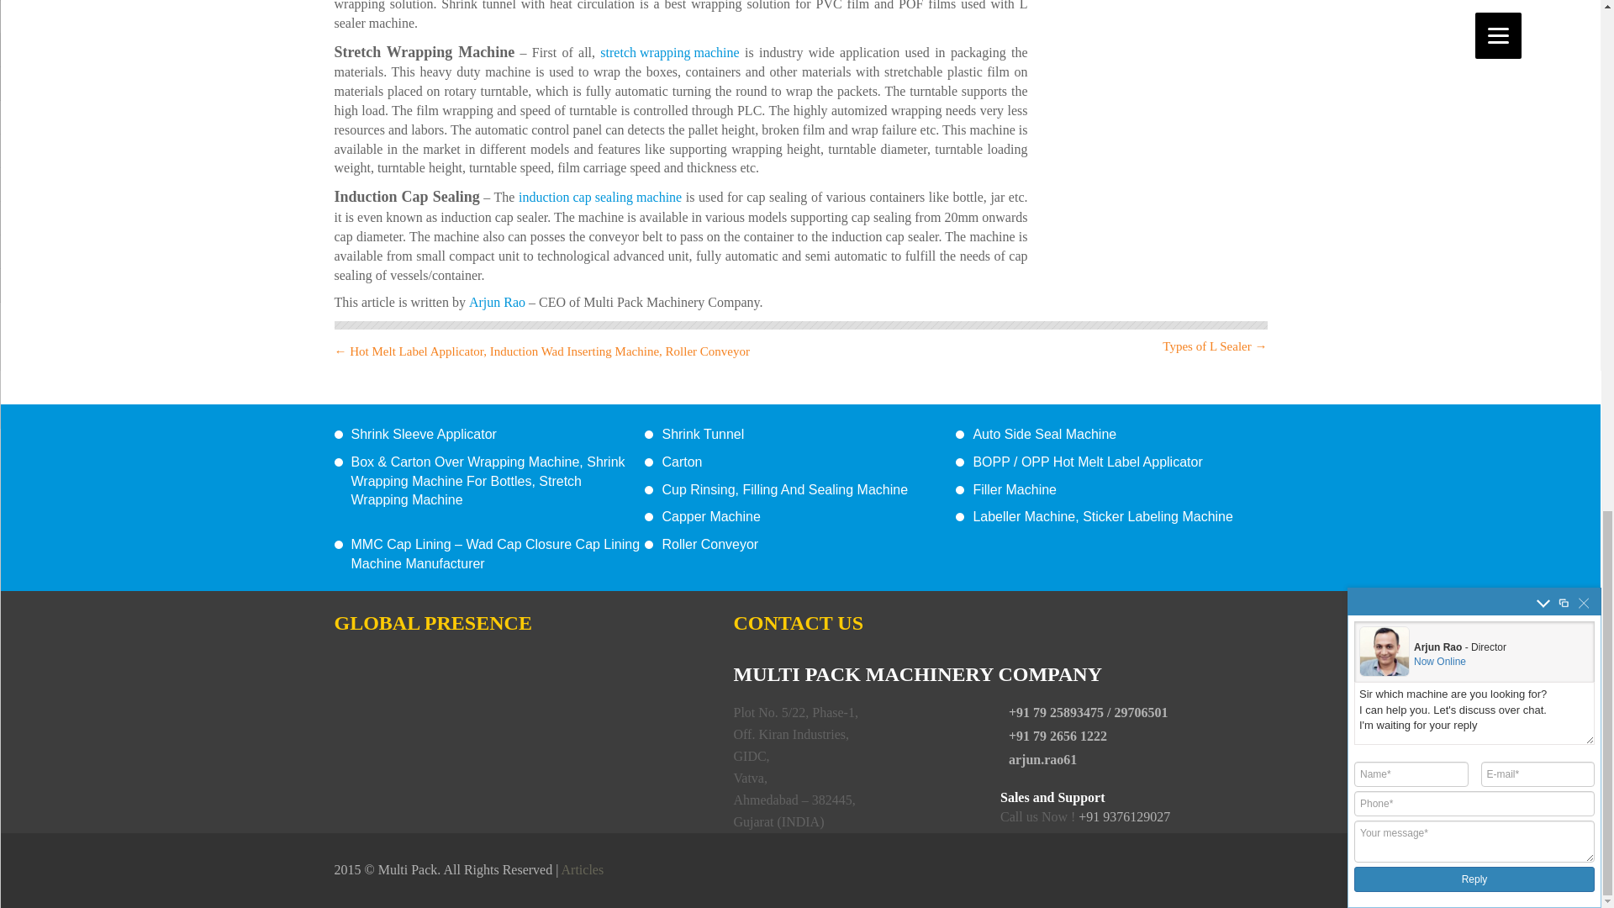 This screenshot has width=1614, height=908. I want to click on stretch wrapping machine, so click(669, 52).